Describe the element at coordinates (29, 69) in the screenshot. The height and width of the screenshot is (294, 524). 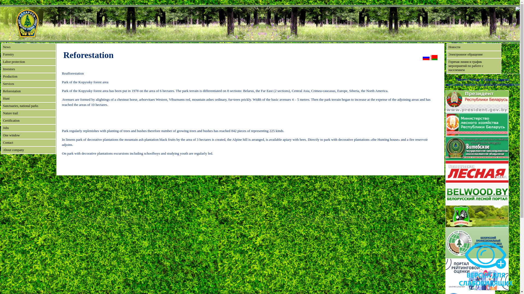
I see `Investors` at that location.